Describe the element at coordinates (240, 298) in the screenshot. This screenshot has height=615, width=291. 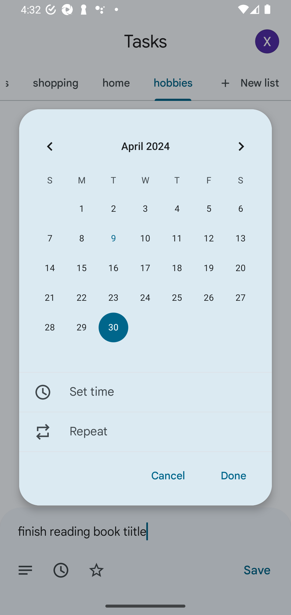
I see `27 27 April 2024` at that location.